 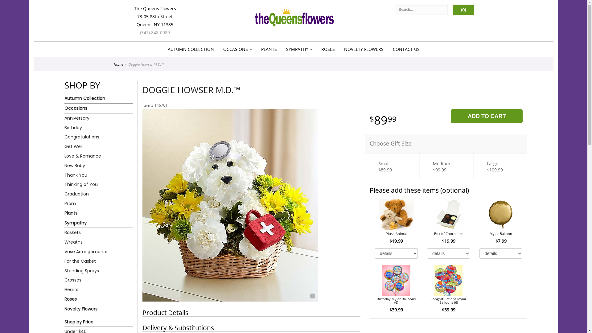 What do you see at coordinates (269, 49) in the screenshot?
I see `PLANTS` at bounding box center [269, 49].